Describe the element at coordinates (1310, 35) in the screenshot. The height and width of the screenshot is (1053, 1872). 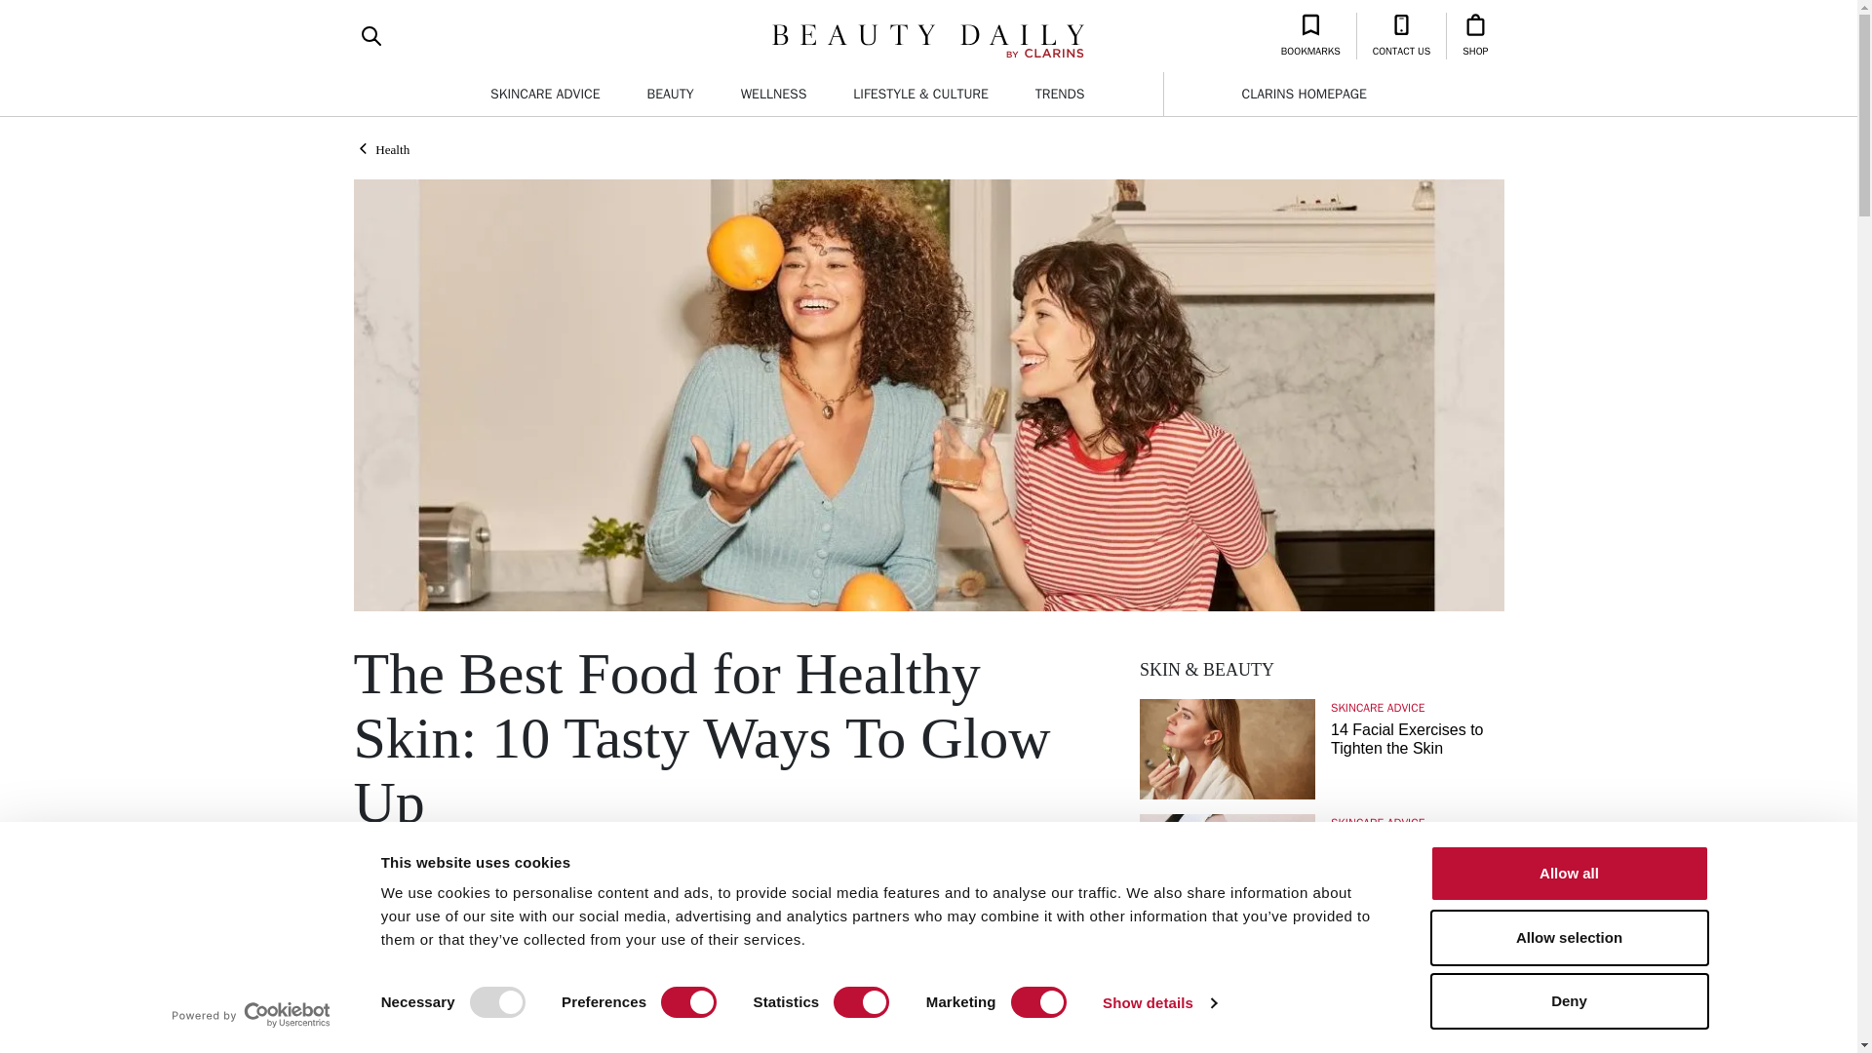
I see `BOOKMARKS` at that location.